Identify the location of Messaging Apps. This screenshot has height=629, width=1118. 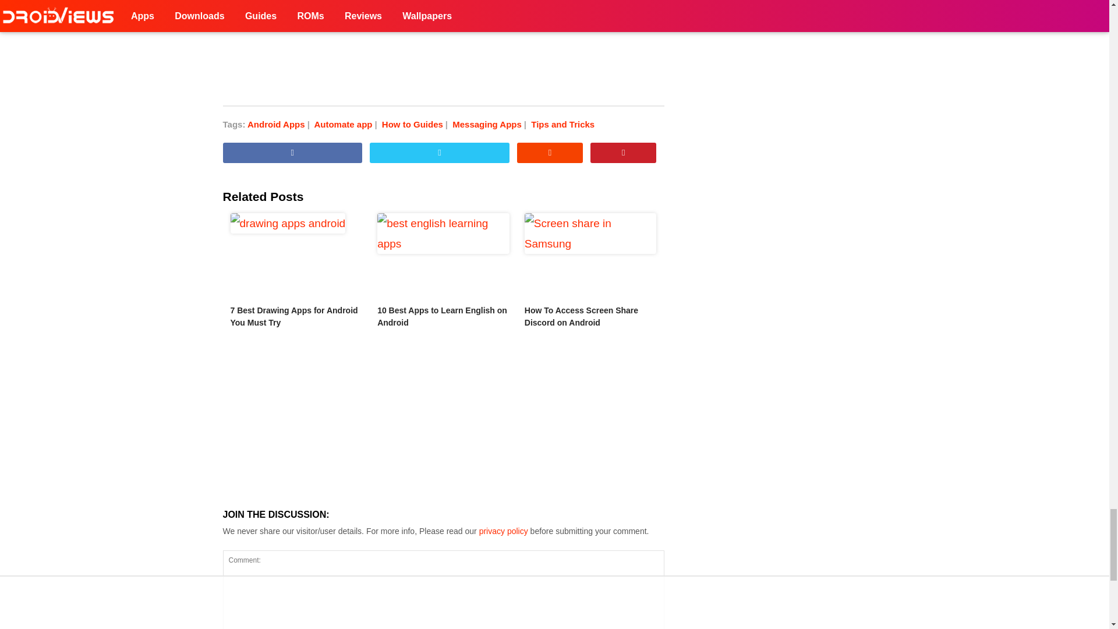
(490, 125).